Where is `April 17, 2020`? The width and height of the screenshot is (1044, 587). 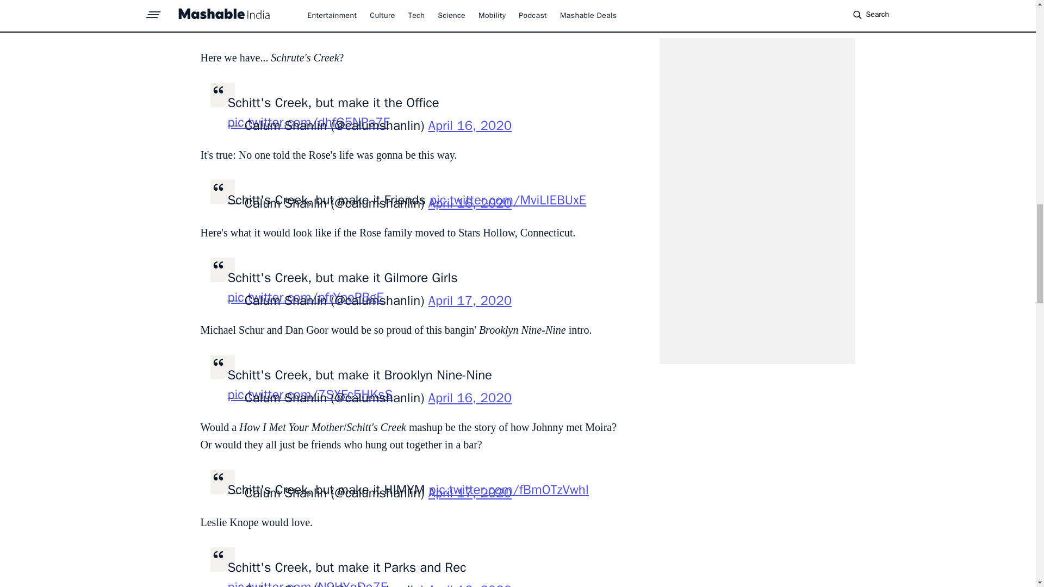 April 17, 2020 is located at coordinates (470, 300).